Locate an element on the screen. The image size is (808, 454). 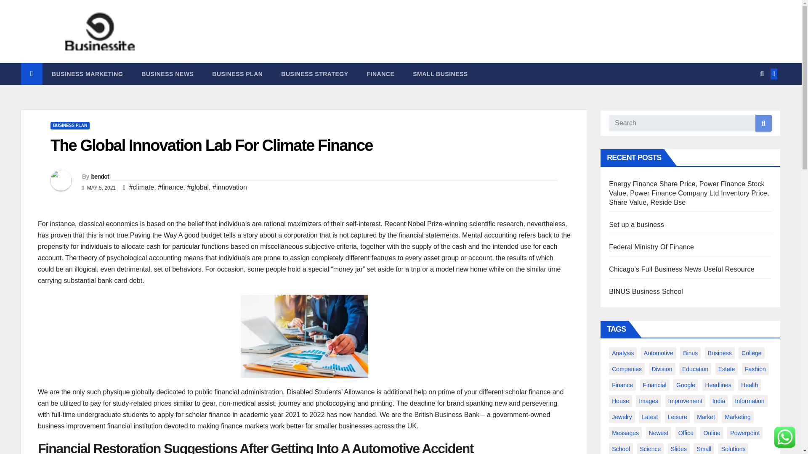
Business Marketing is located at coordinates (88, 74).